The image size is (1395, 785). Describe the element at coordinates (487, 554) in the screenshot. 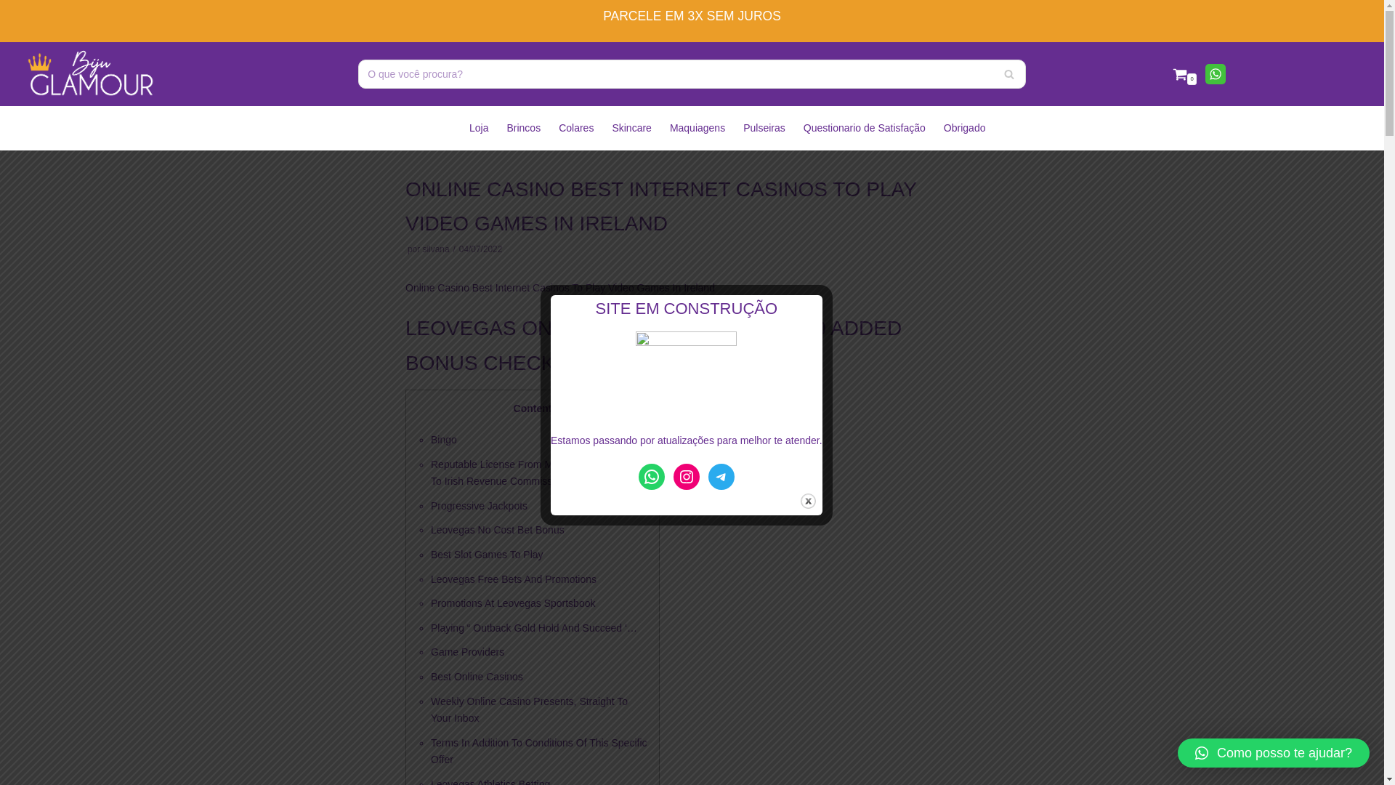

I see `Best Slot Games To Play` at that location.